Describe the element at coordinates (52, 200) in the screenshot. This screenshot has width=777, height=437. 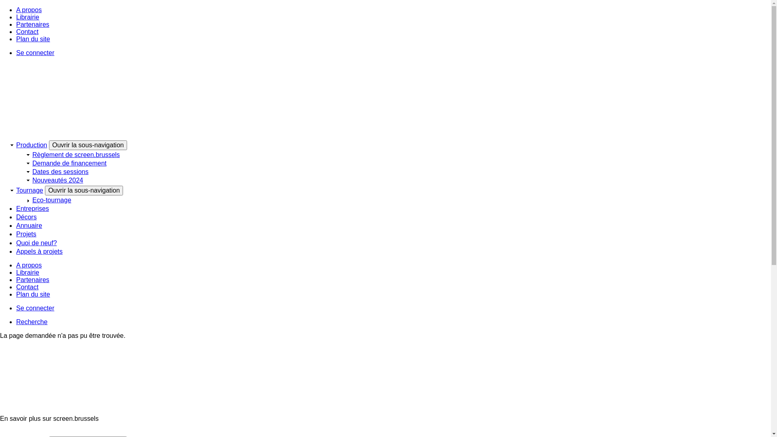
I see `Eco-tournage` at that location.